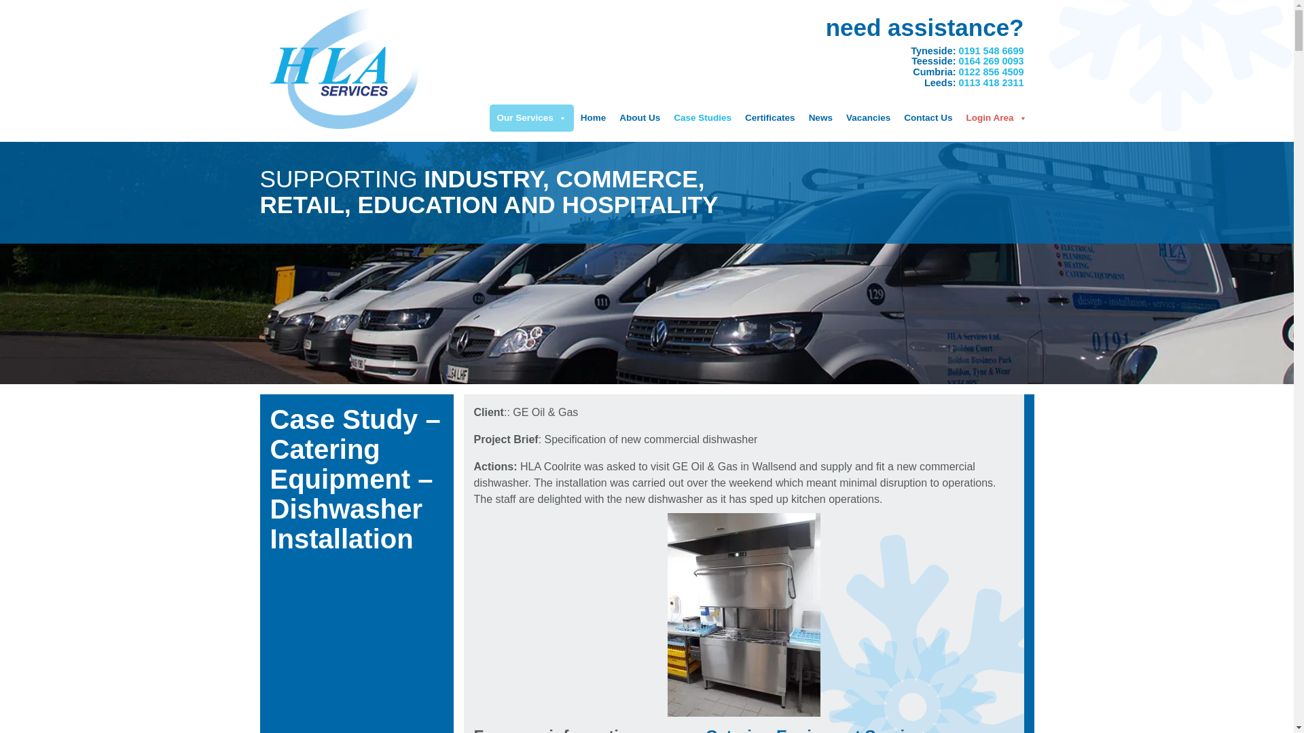 The width and height of the screenshot is (1304, 733). Describe the element at coordinates (769, 118) in the screenshot. I see `Certificates` at that location.